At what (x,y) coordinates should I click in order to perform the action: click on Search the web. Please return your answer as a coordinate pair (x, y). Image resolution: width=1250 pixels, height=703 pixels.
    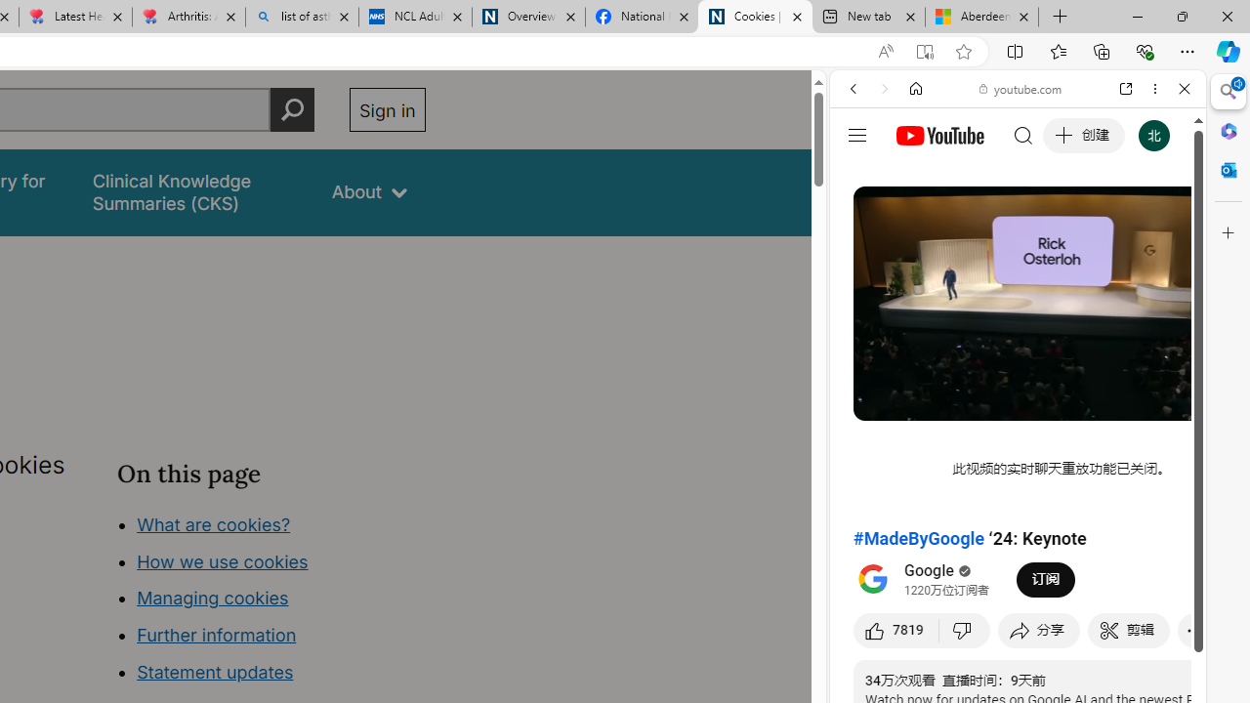
    Looking at the image, I should click on (1027, 135).